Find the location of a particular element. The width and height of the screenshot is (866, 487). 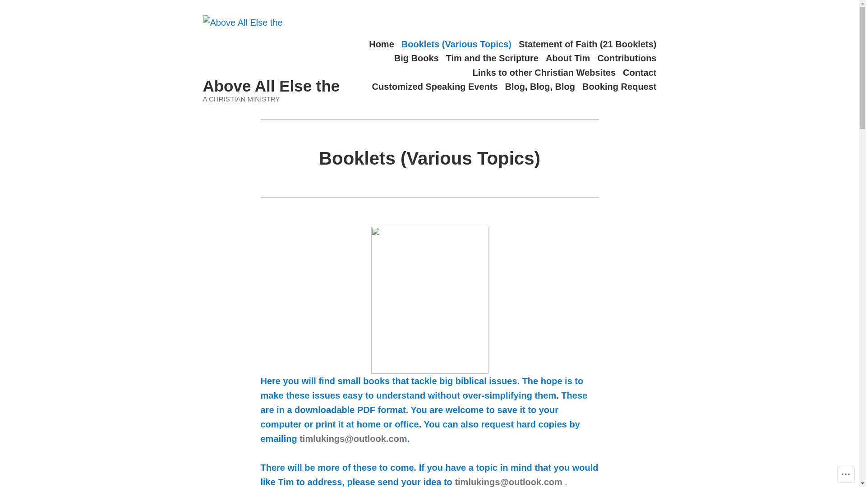

Blog, Blog, Blog is located at coordinates (540, 87).